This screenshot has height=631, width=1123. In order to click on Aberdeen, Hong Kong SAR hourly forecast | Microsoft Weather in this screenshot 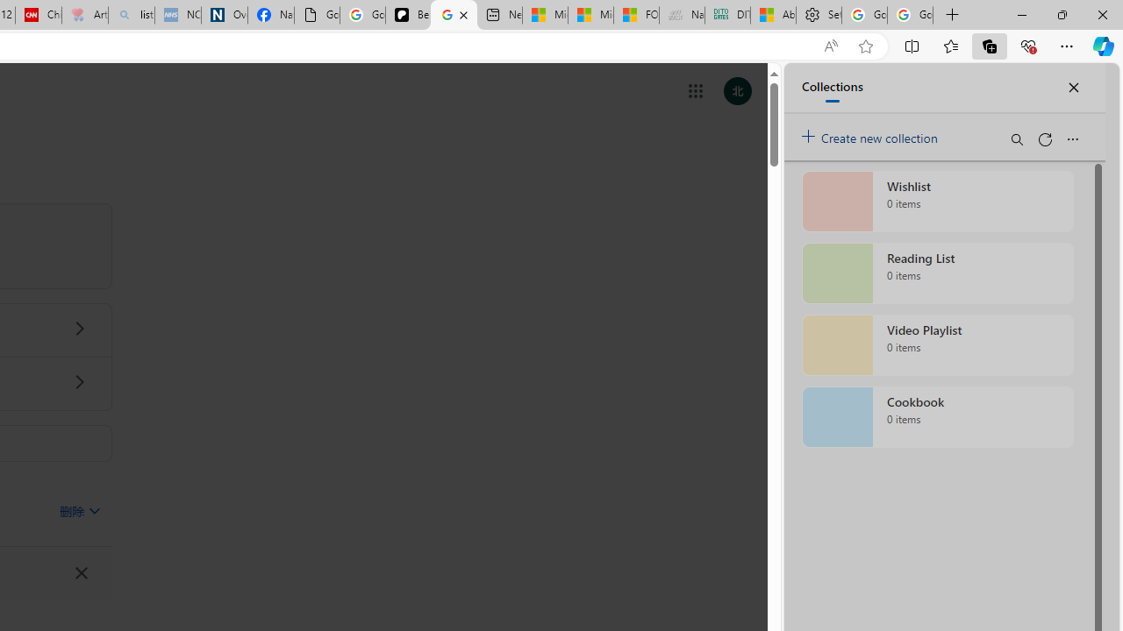, I will do `click(774, 16)`.